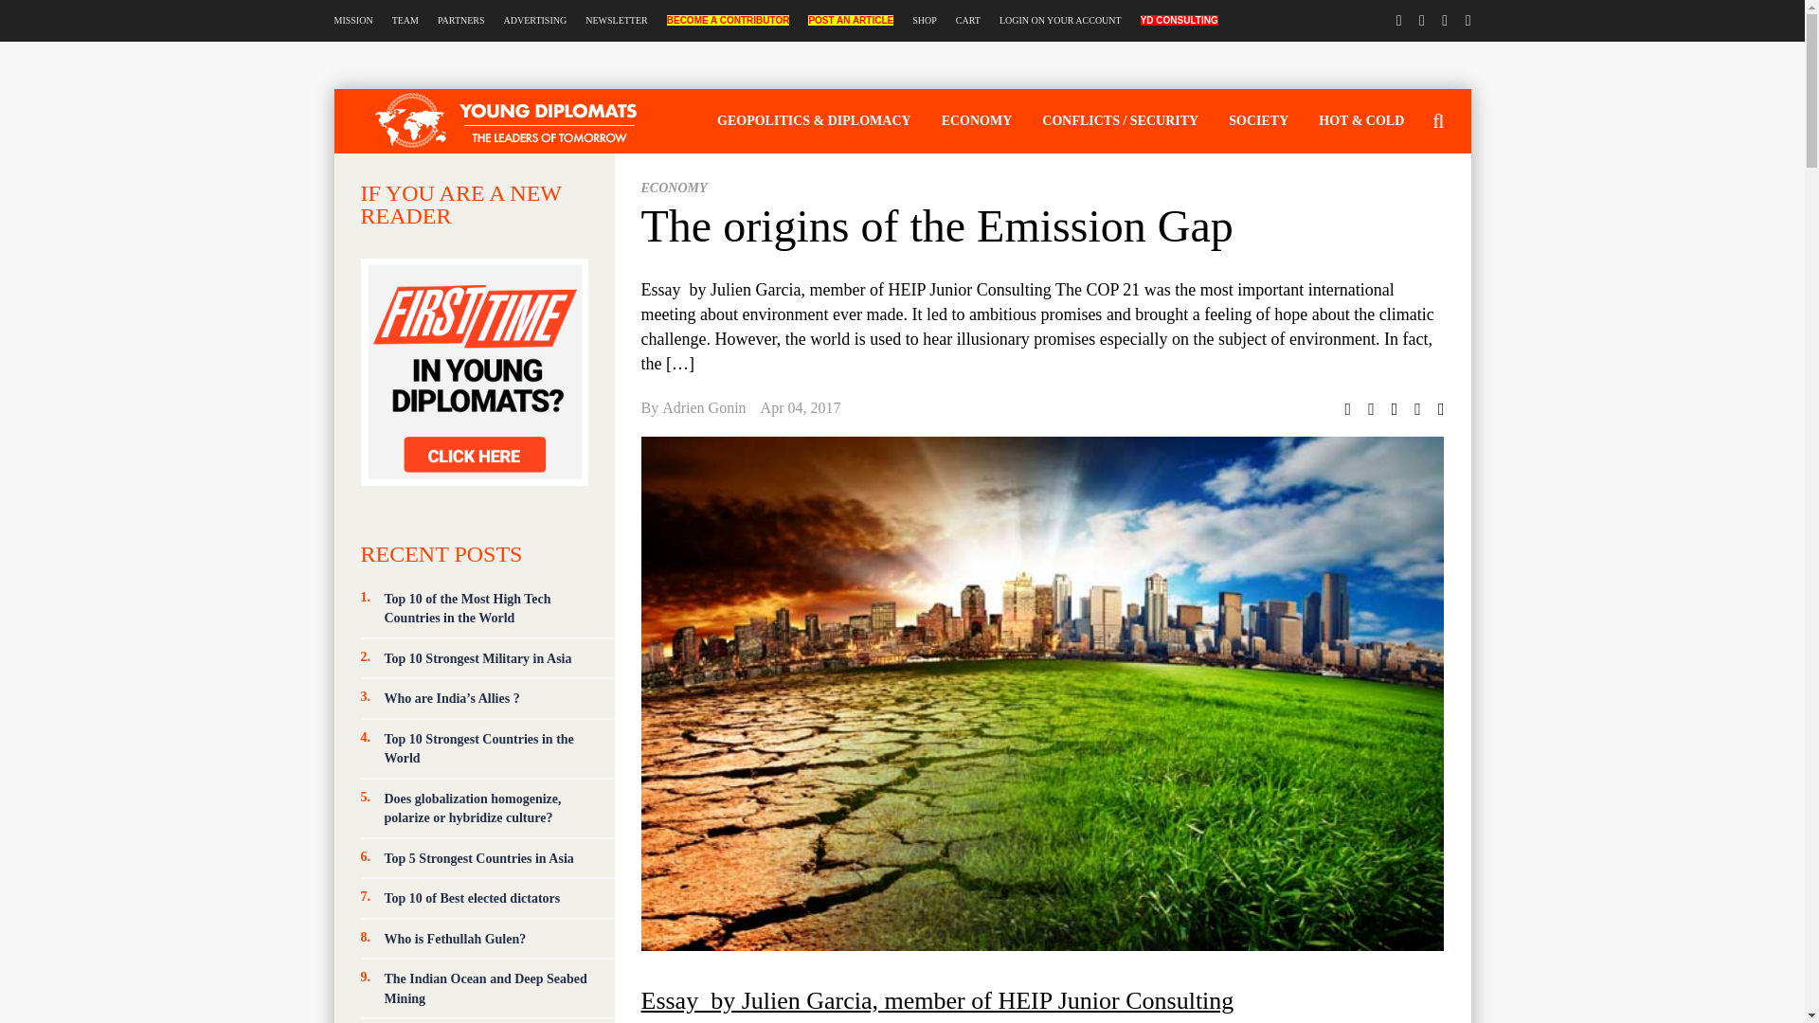 This screenshot has width=1819, height=1023. Describe the element at coordinates (976, 119) in the screenshot. I see `ECONOMY` at that location.